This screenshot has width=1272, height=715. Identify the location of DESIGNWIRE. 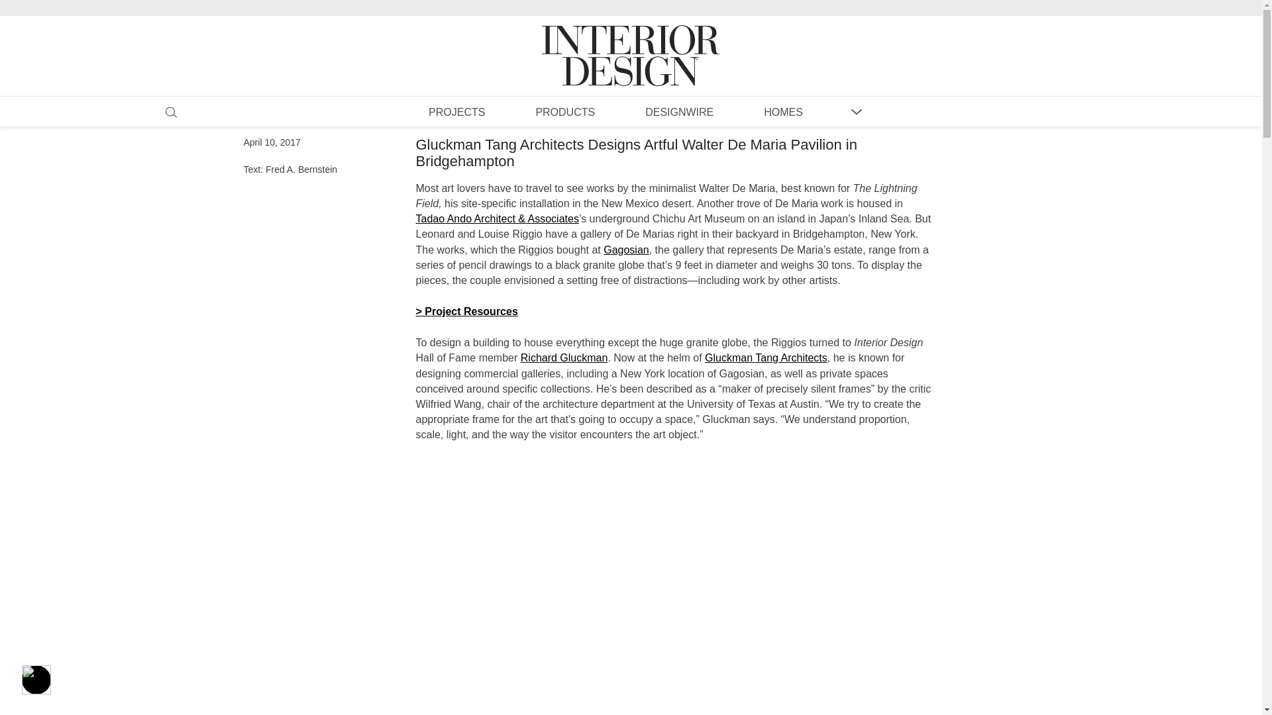
(679, 111).